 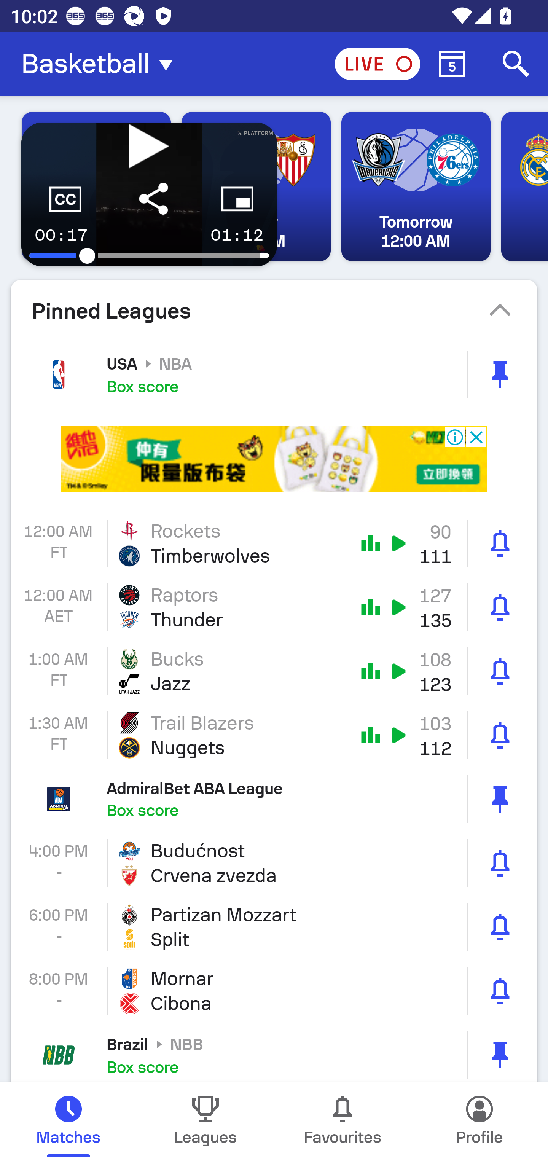 I want to click on Pinned Leagues, so click(x=274, y=311).